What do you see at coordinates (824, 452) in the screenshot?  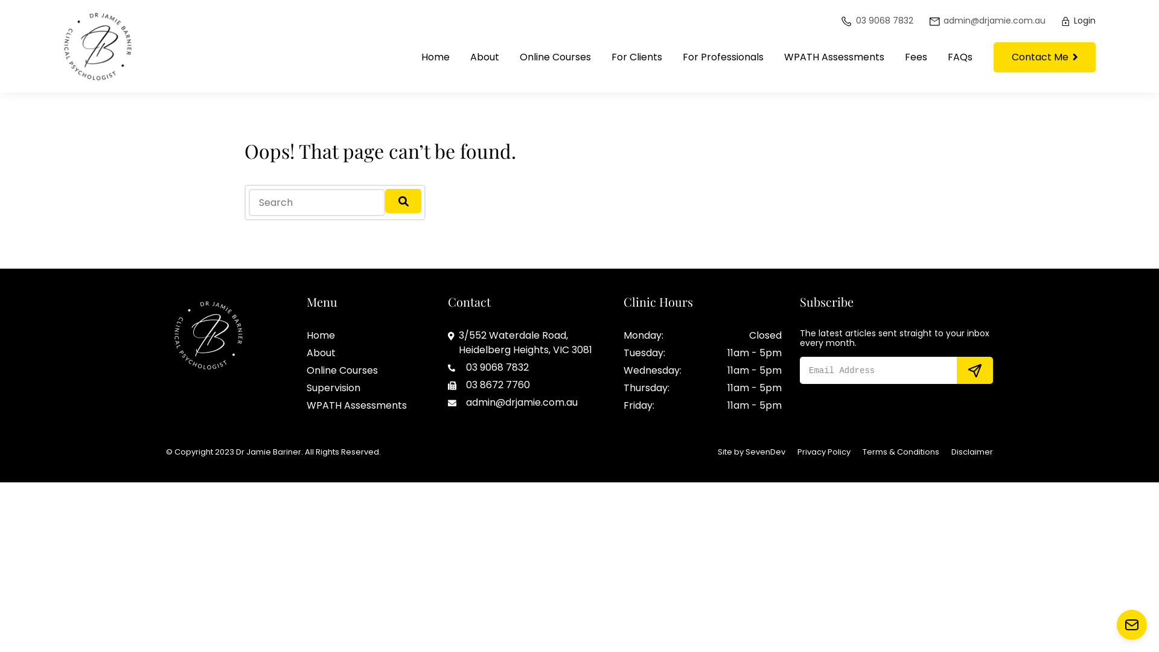 I see `Privacy Policy` at bounding box center [824, 452].